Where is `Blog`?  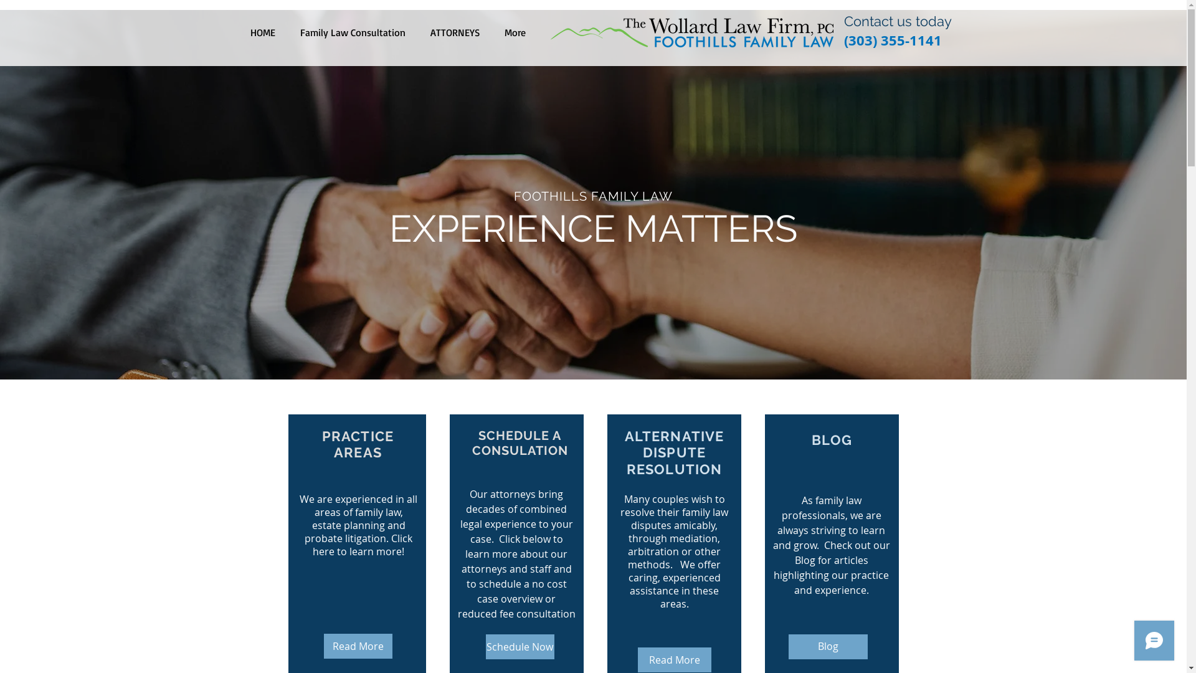 Blog is located at coordinates (828, 647).